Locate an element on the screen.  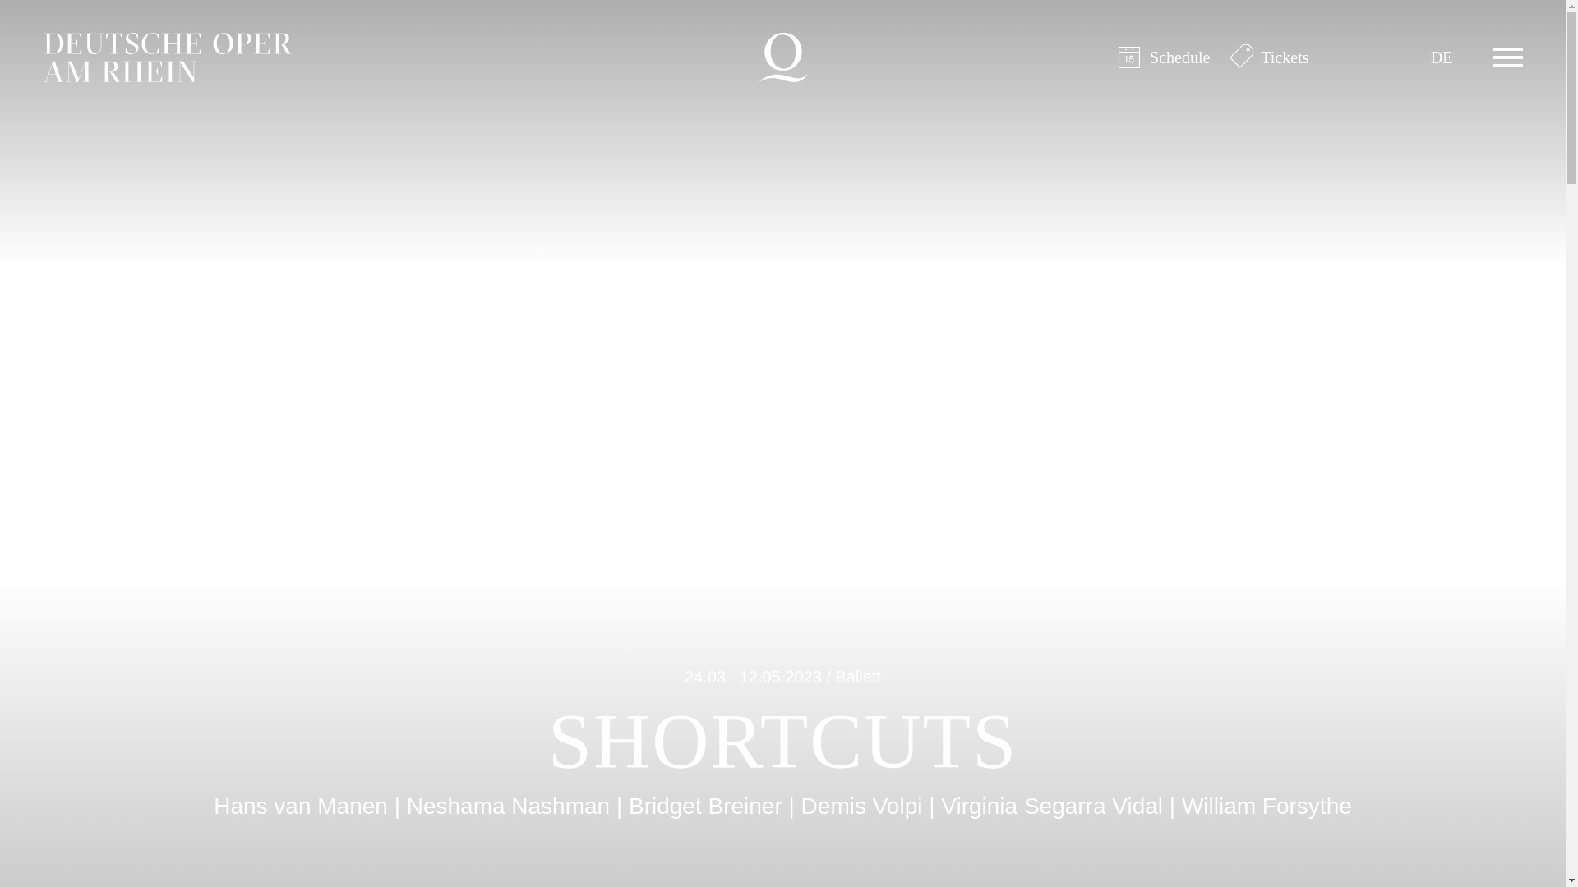
Schedule is located at coordinates (1164, 57).